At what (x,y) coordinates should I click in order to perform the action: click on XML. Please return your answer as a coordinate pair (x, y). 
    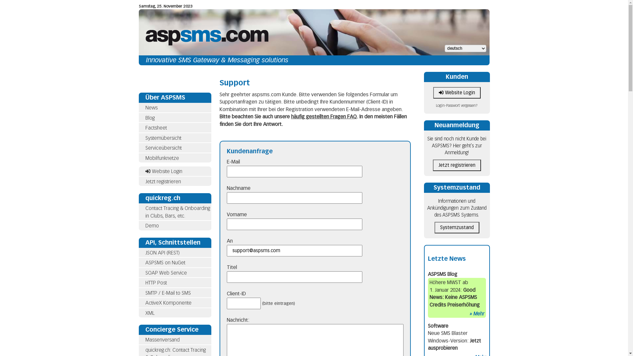
    Looking at the image, I should click on (150, 313).